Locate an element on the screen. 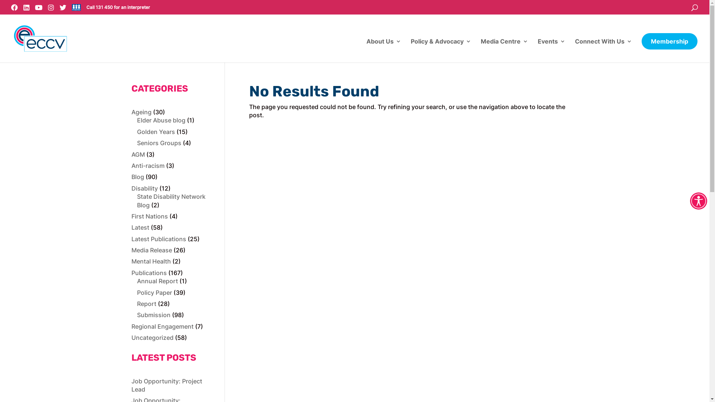 The width and height of the screenshot is (715, 402). Call 131 450 for an interpreter is located at coordinates (118, 7).